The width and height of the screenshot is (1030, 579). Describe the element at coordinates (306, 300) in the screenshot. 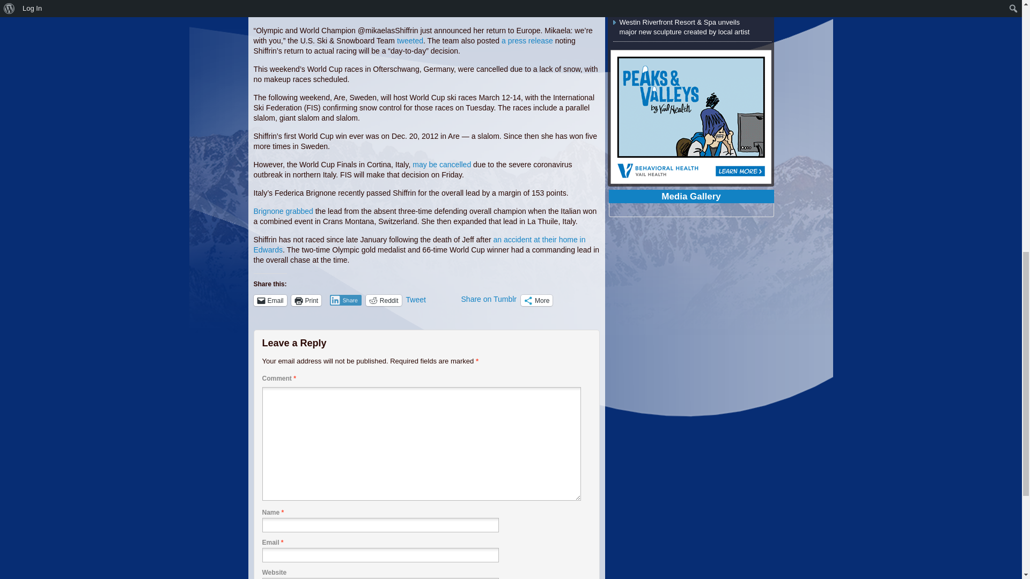

I see `Click to print` at that location.